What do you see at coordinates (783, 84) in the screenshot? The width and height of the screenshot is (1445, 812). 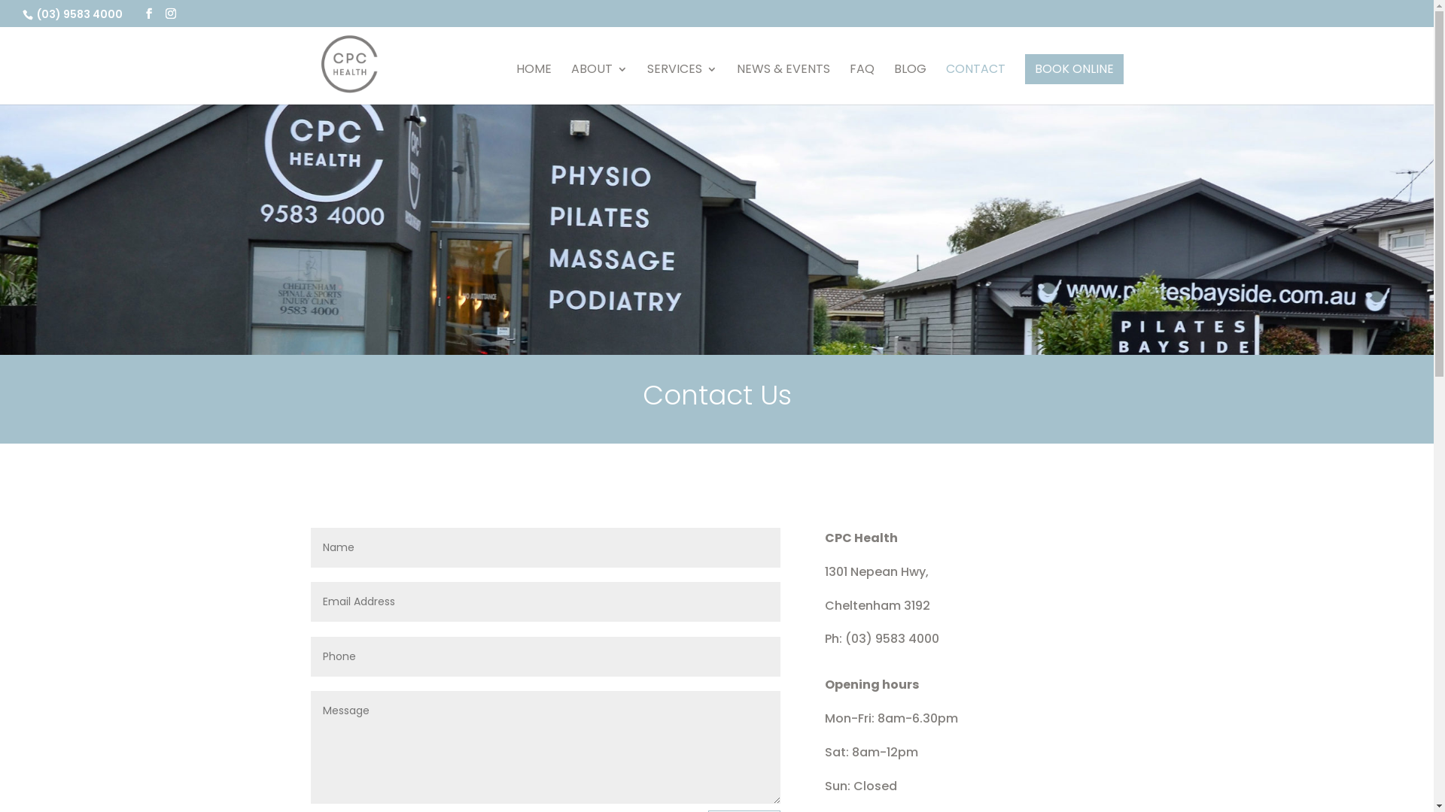 I see `NEWS & EVENTS` at bounding box center [783, 84].